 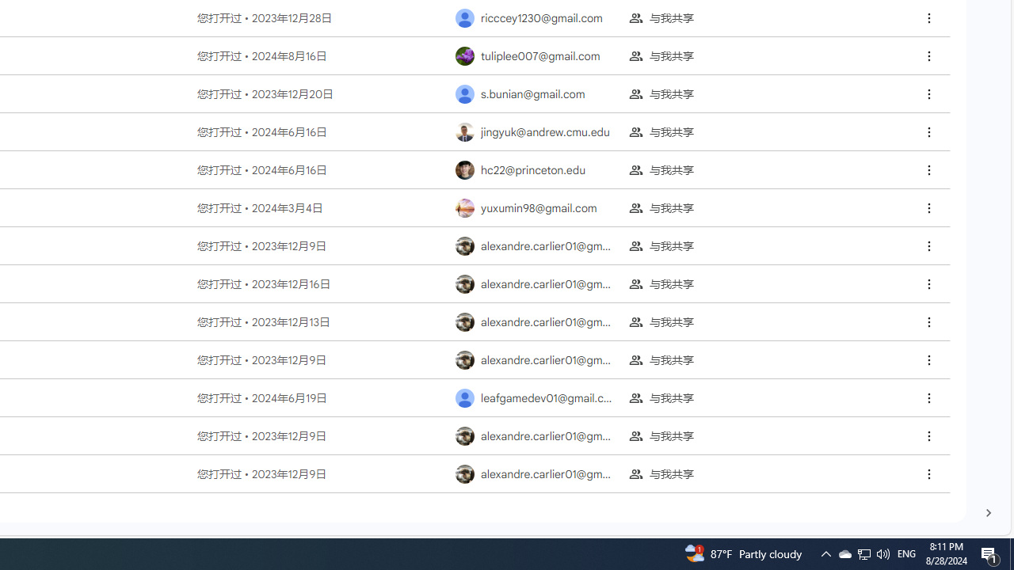 What do you see at coordinates (928, 473) in the screenshot?
I see `Class:  c-qd a-s-fa-Ha-pa BMAFpd` at bounding box center [928, 473].